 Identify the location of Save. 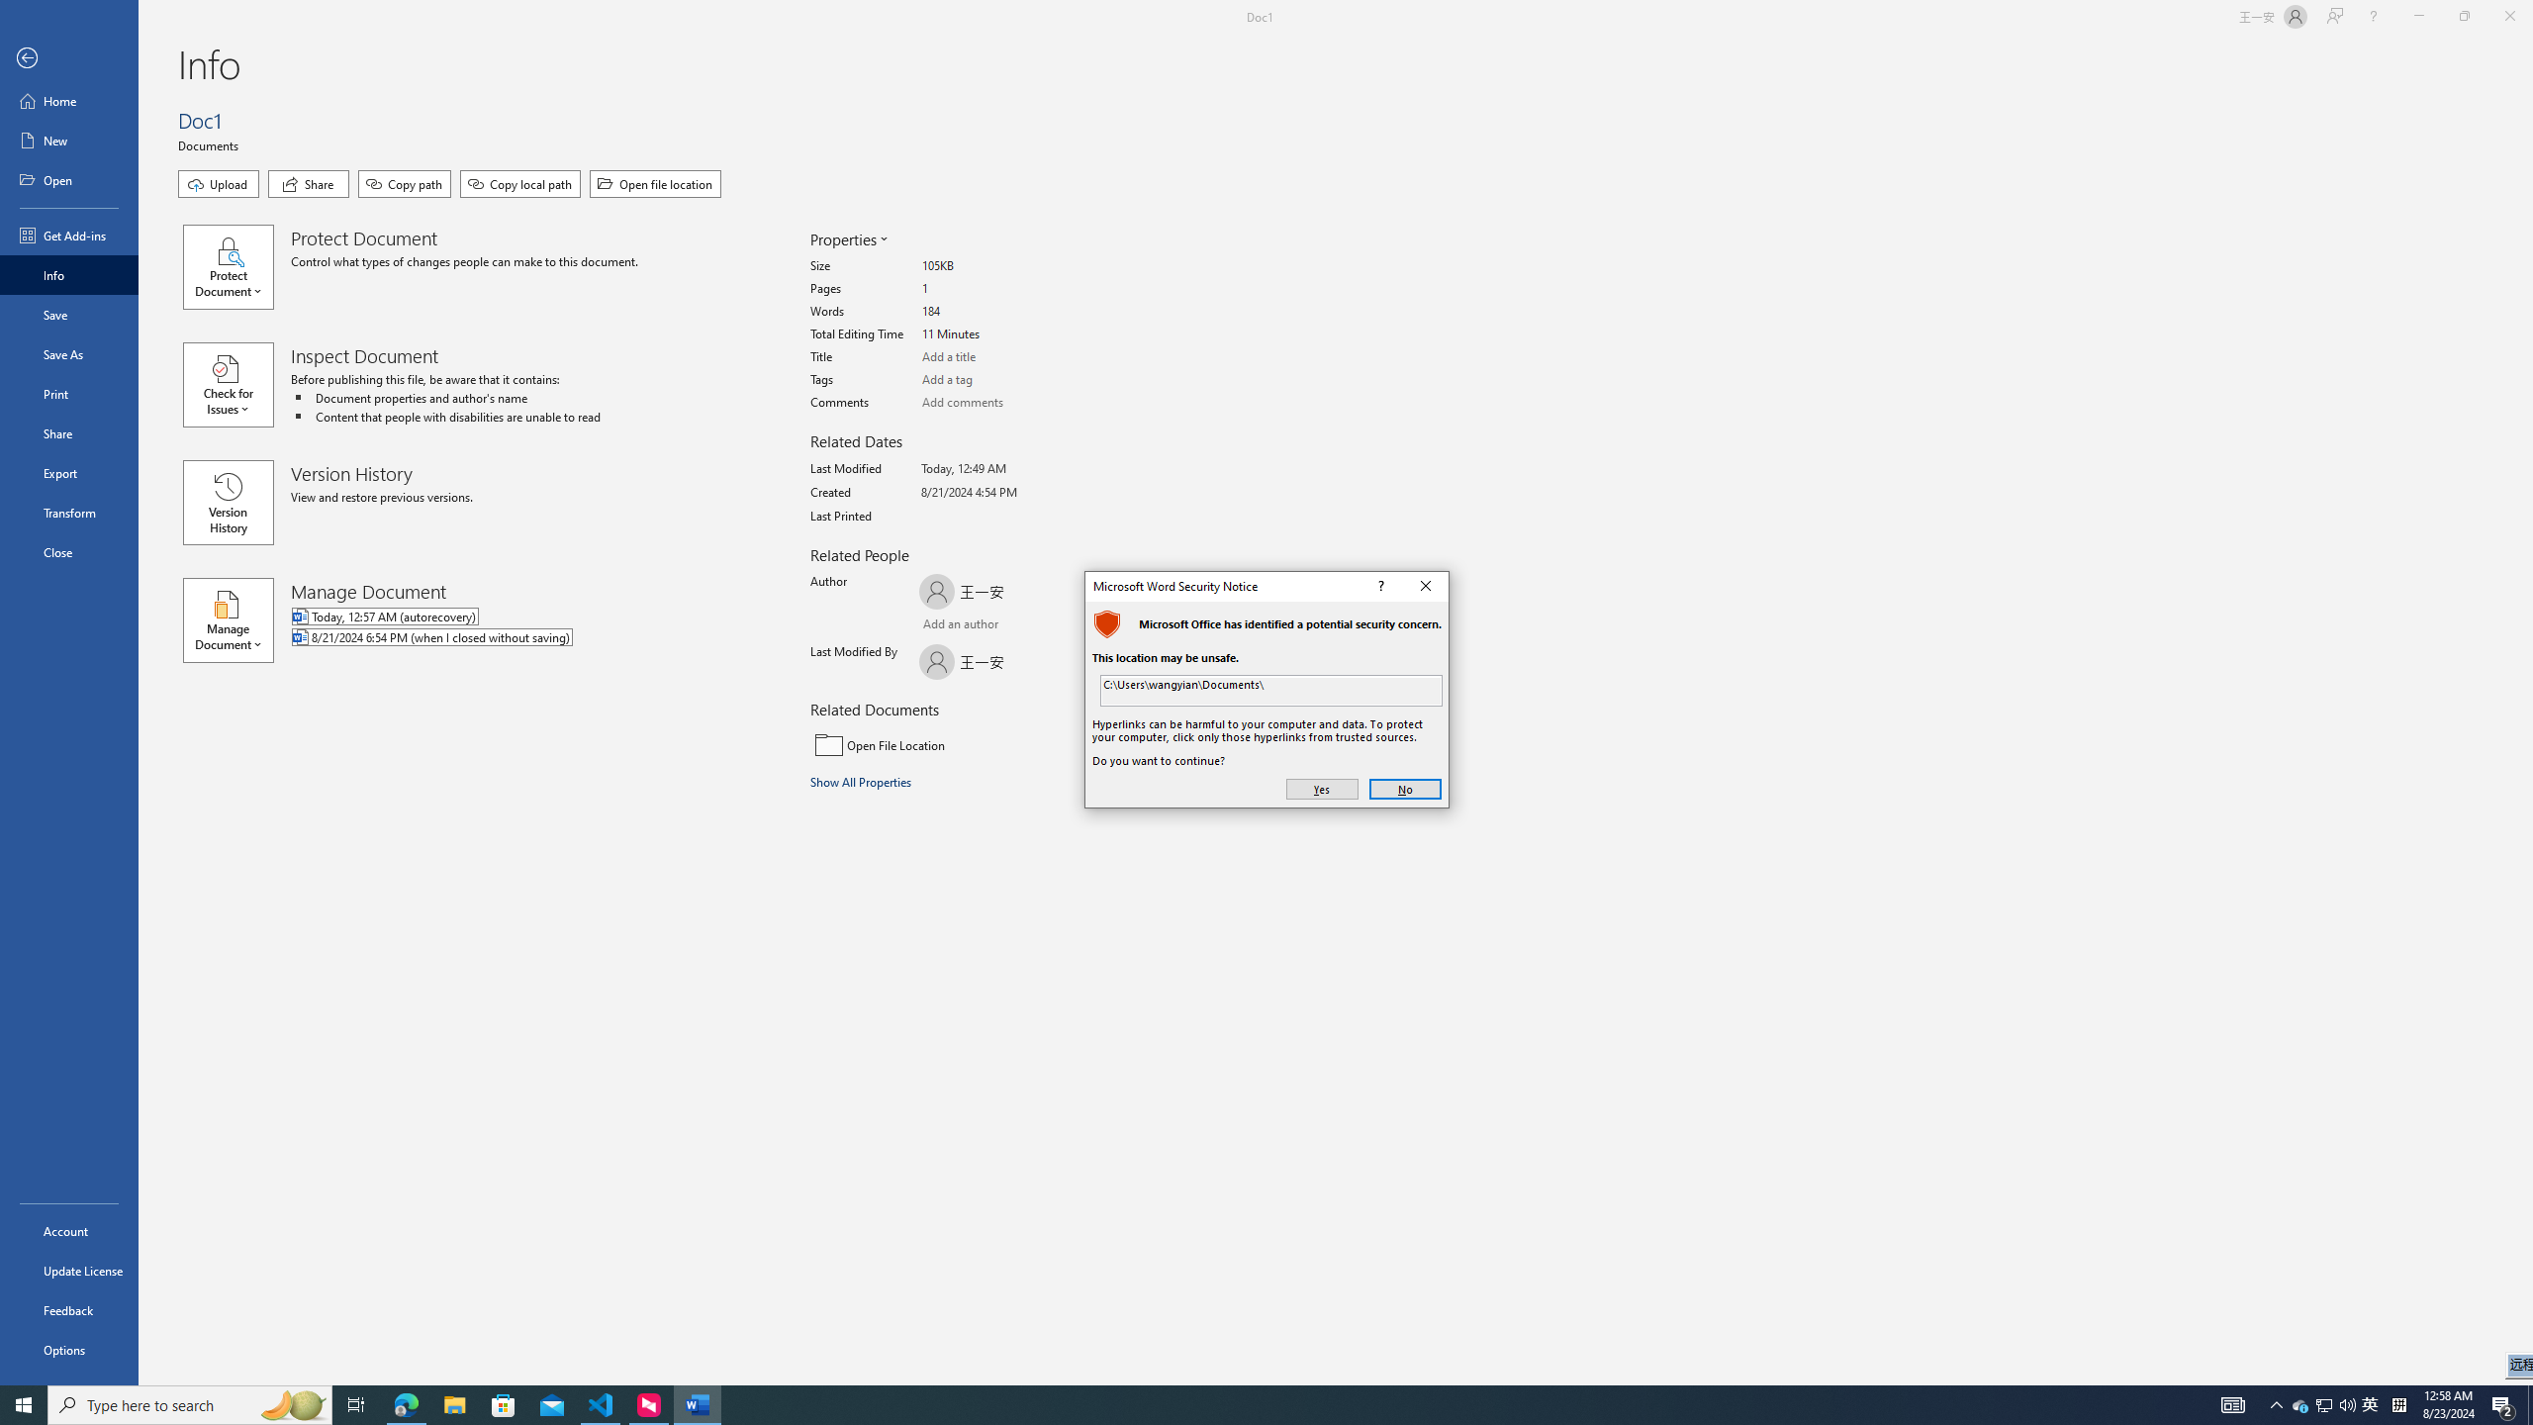
(69, 315).